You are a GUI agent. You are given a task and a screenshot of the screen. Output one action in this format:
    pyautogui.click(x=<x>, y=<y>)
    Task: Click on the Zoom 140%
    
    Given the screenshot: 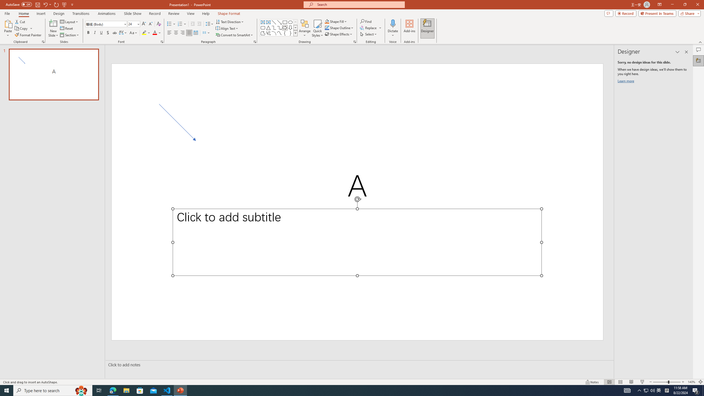 What is the action you would take?
    pyautogui.click(x=691, y=382)
    